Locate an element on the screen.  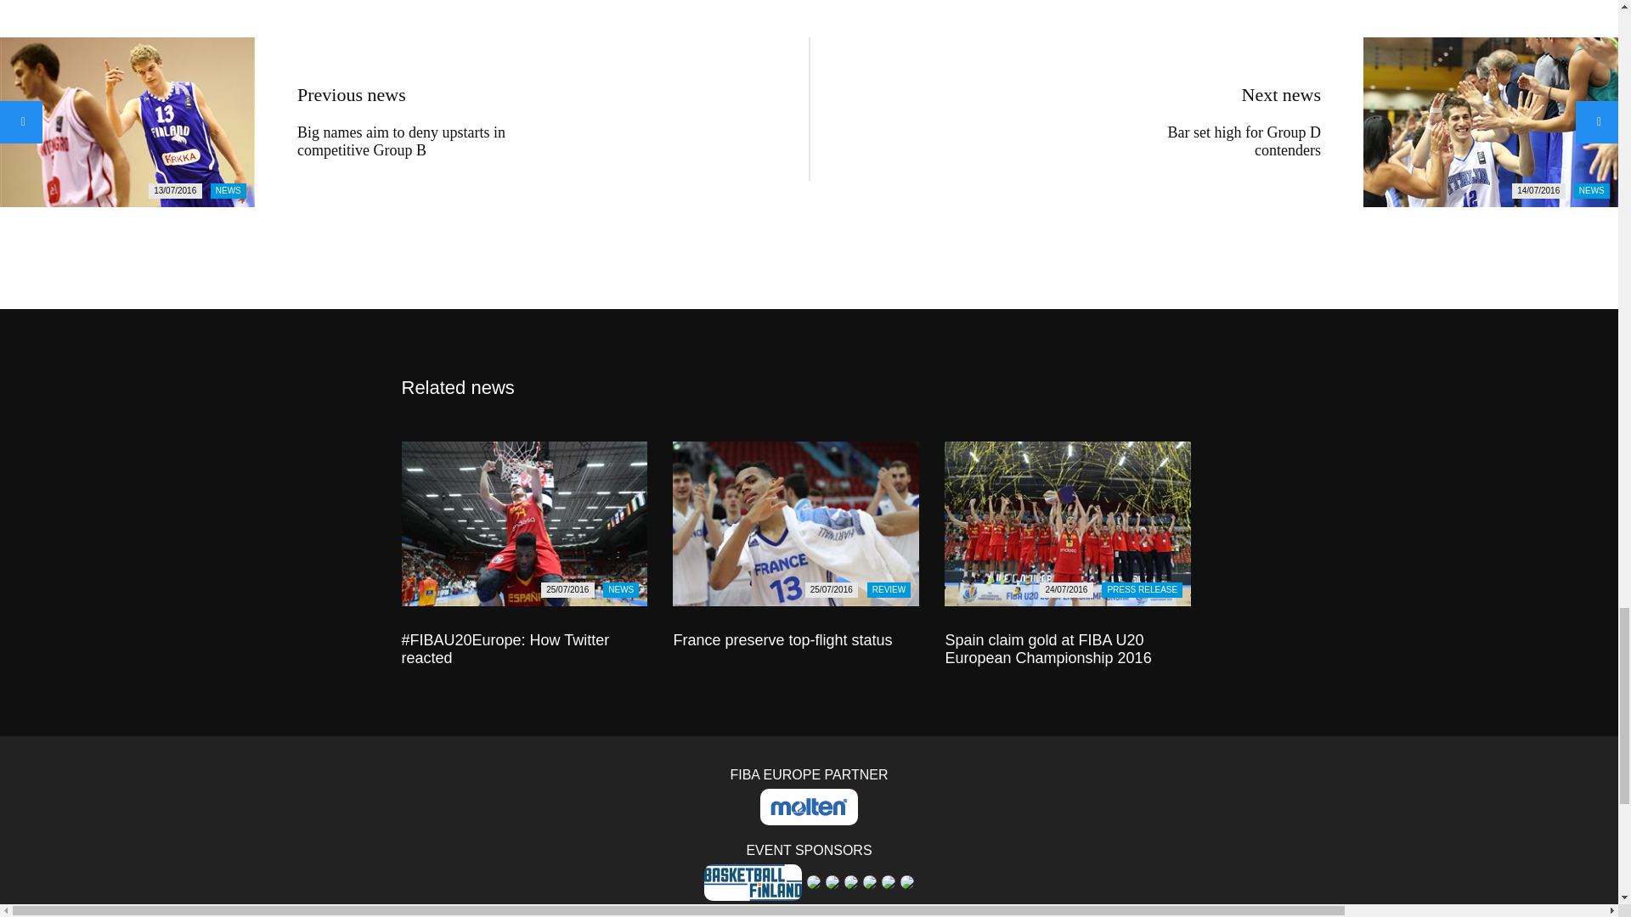
Bilia is located at coordinates (814, 881).